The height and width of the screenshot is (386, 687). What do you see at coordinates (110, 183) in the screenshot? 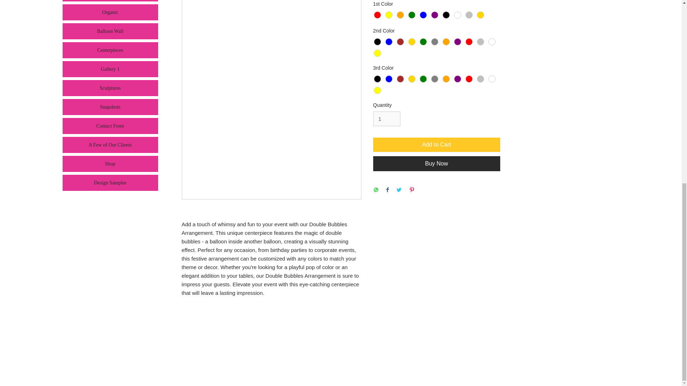
I see `Design Samples` at bounding box center [110, 183].